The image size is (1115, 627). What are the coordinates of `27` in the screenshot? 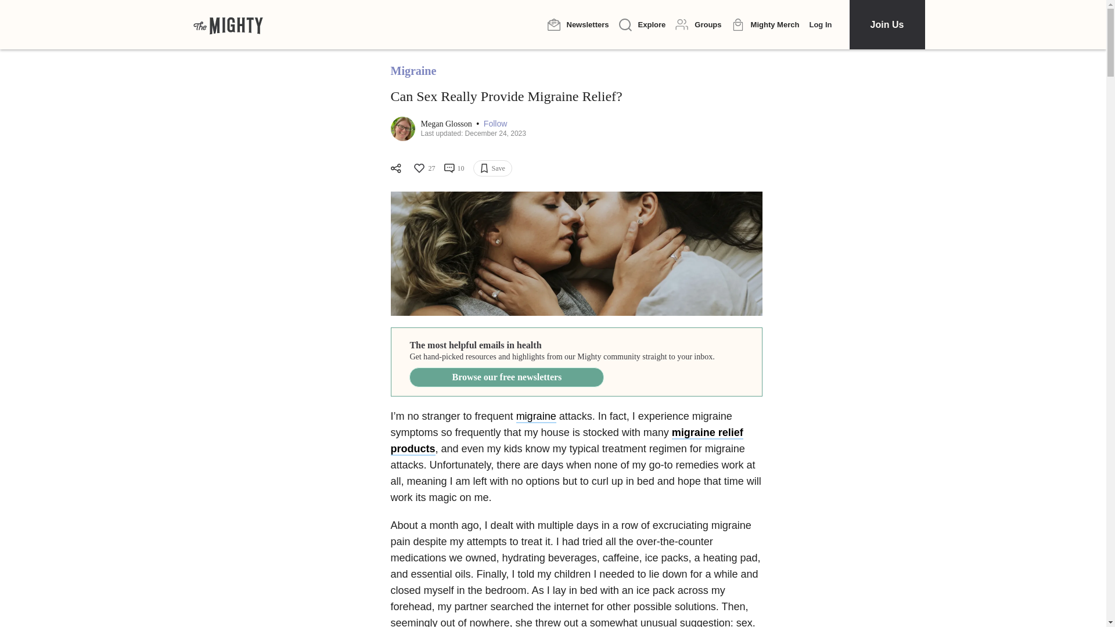 It's located at (423, 168).